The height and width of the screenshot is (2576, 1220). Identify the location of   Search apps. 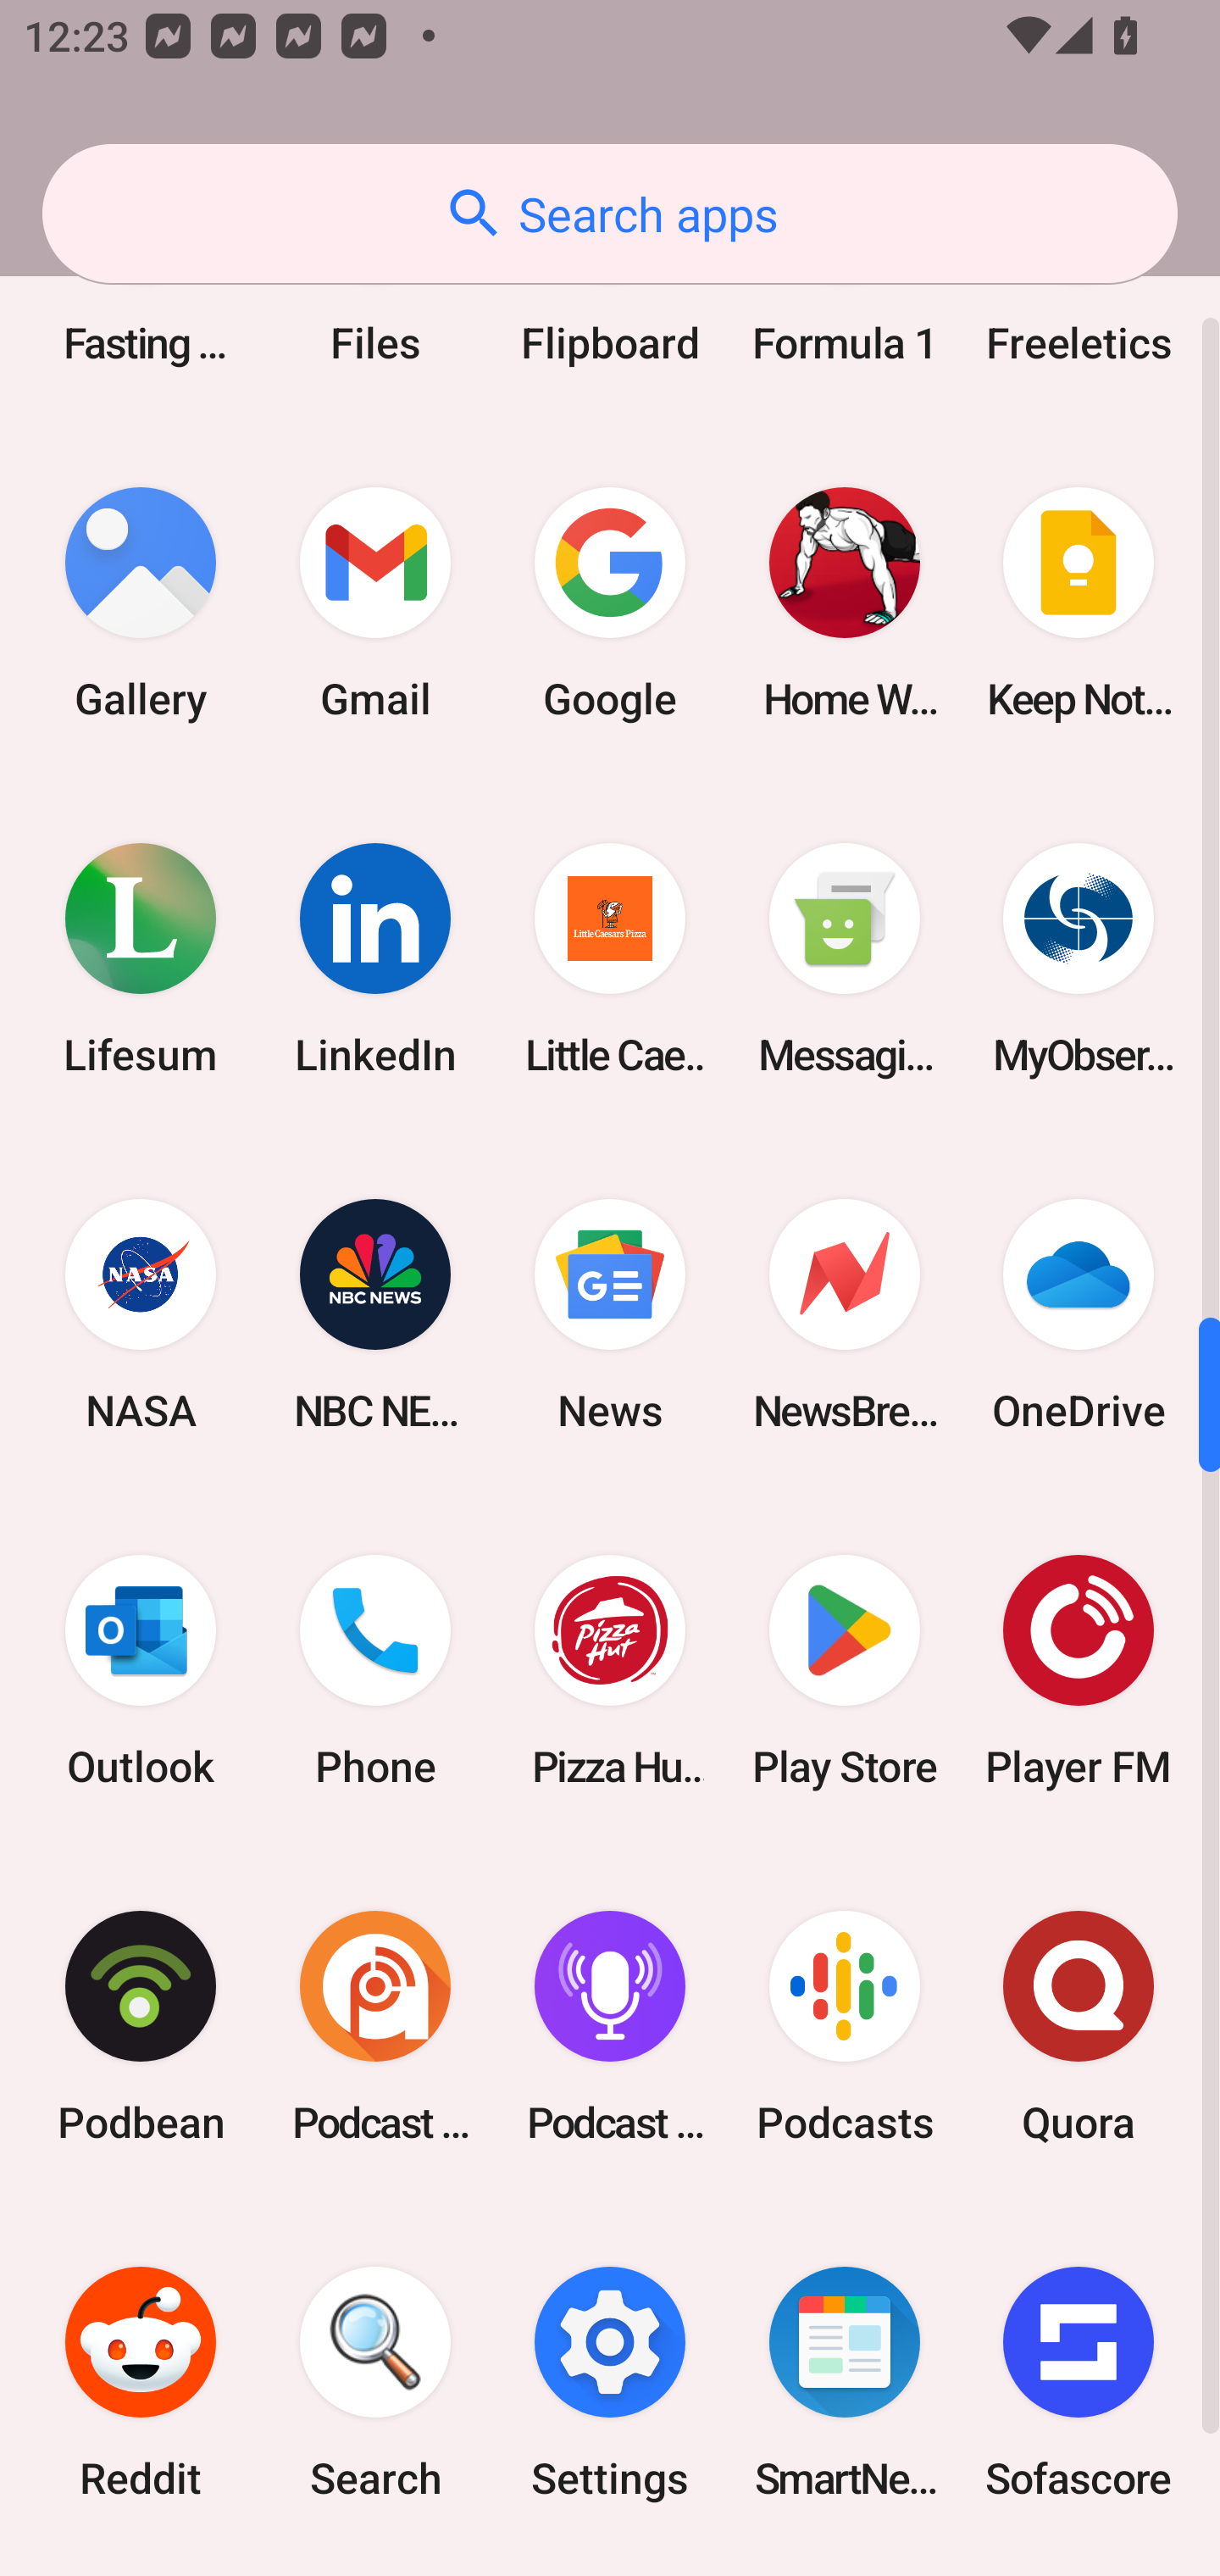
(610, 214).